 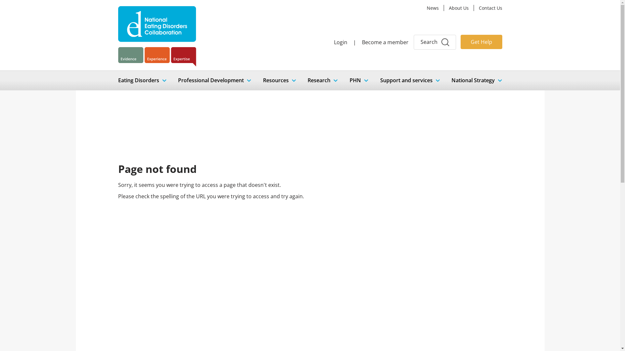 What do you see at coordinates (354, 42) in the screenshot?
I see `|` at bounding box center [354, 42].